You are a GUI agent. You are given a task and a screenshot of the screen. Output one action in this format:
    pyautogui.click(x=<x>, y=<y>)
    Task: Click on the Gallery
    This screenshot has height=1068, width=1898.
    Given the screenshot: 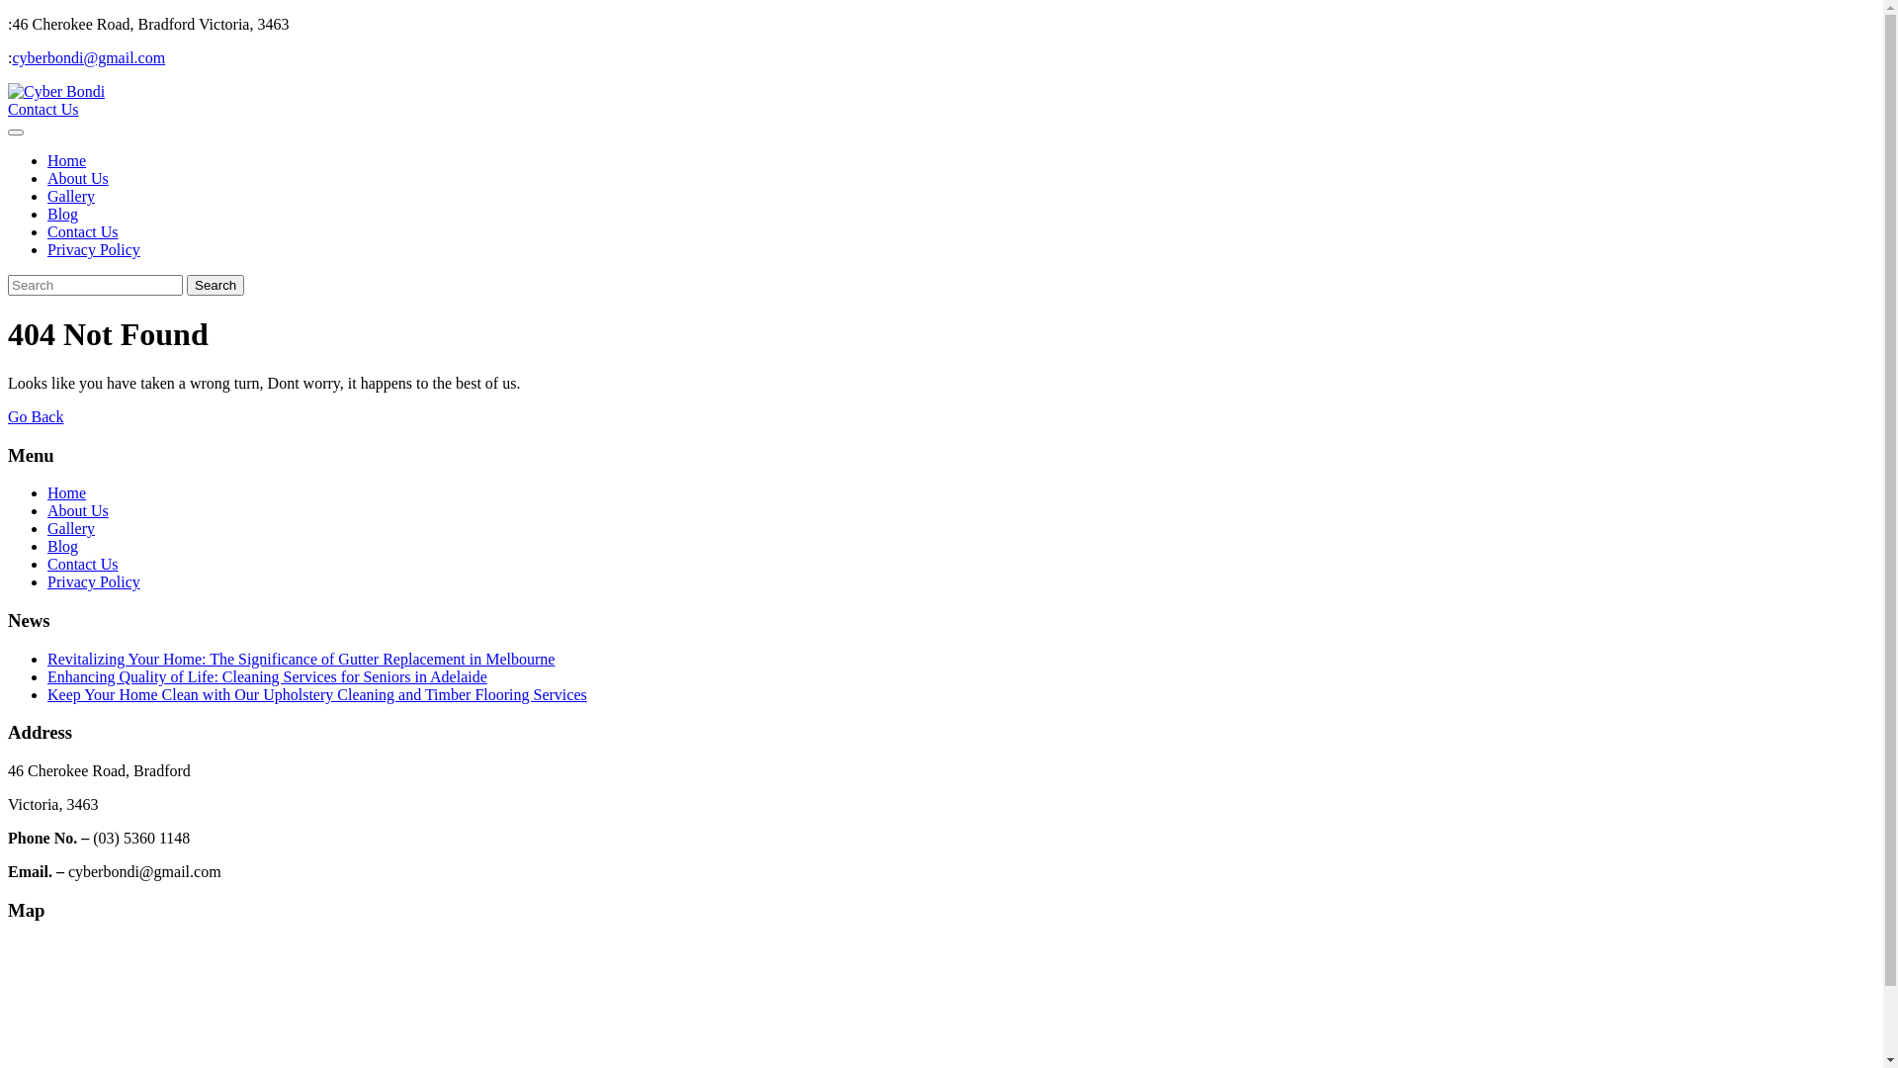 What is the action you would take?
    pyautogui.click(x=71, y=528)
    